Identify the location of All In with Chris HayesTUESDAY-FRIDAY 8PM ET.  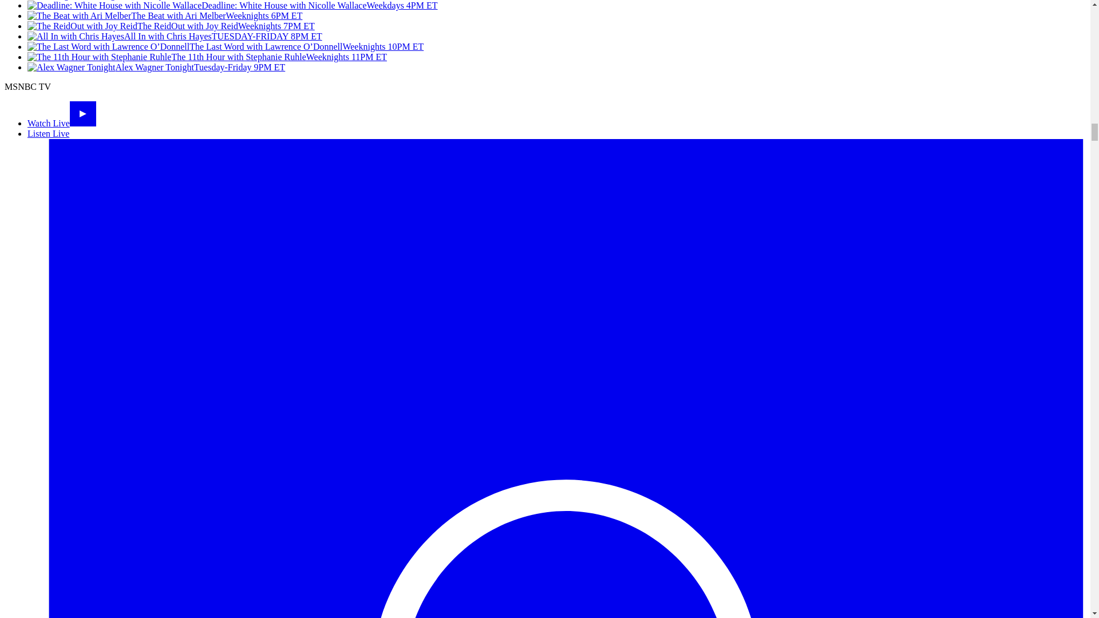
(175, 37).